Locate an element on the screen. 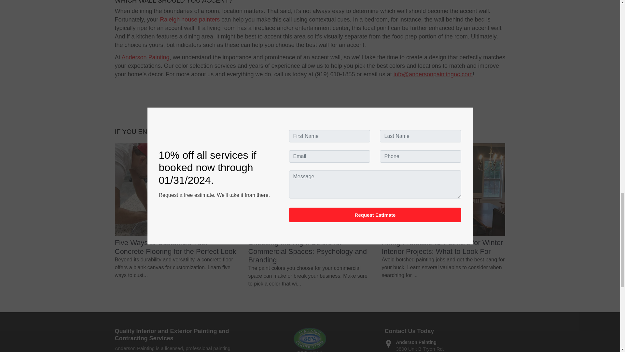 The width and height of the screenshot is (625, 352). Anderson Painting is located at coordinates (146, 57).